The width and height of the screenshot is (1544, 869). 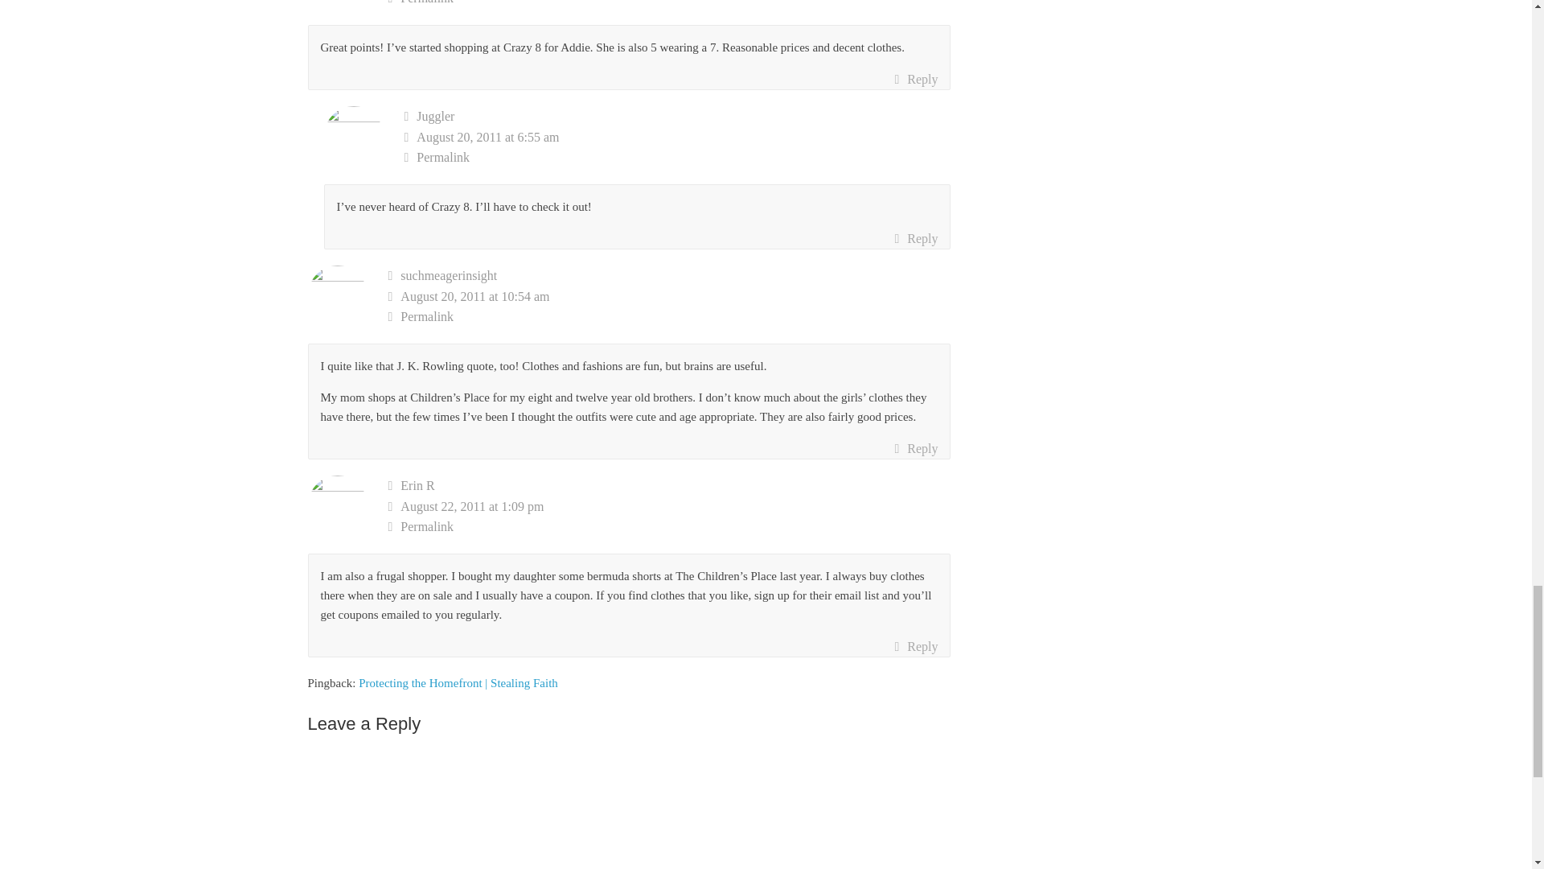 I want to click on Juggler, so click(x=435, y=116).